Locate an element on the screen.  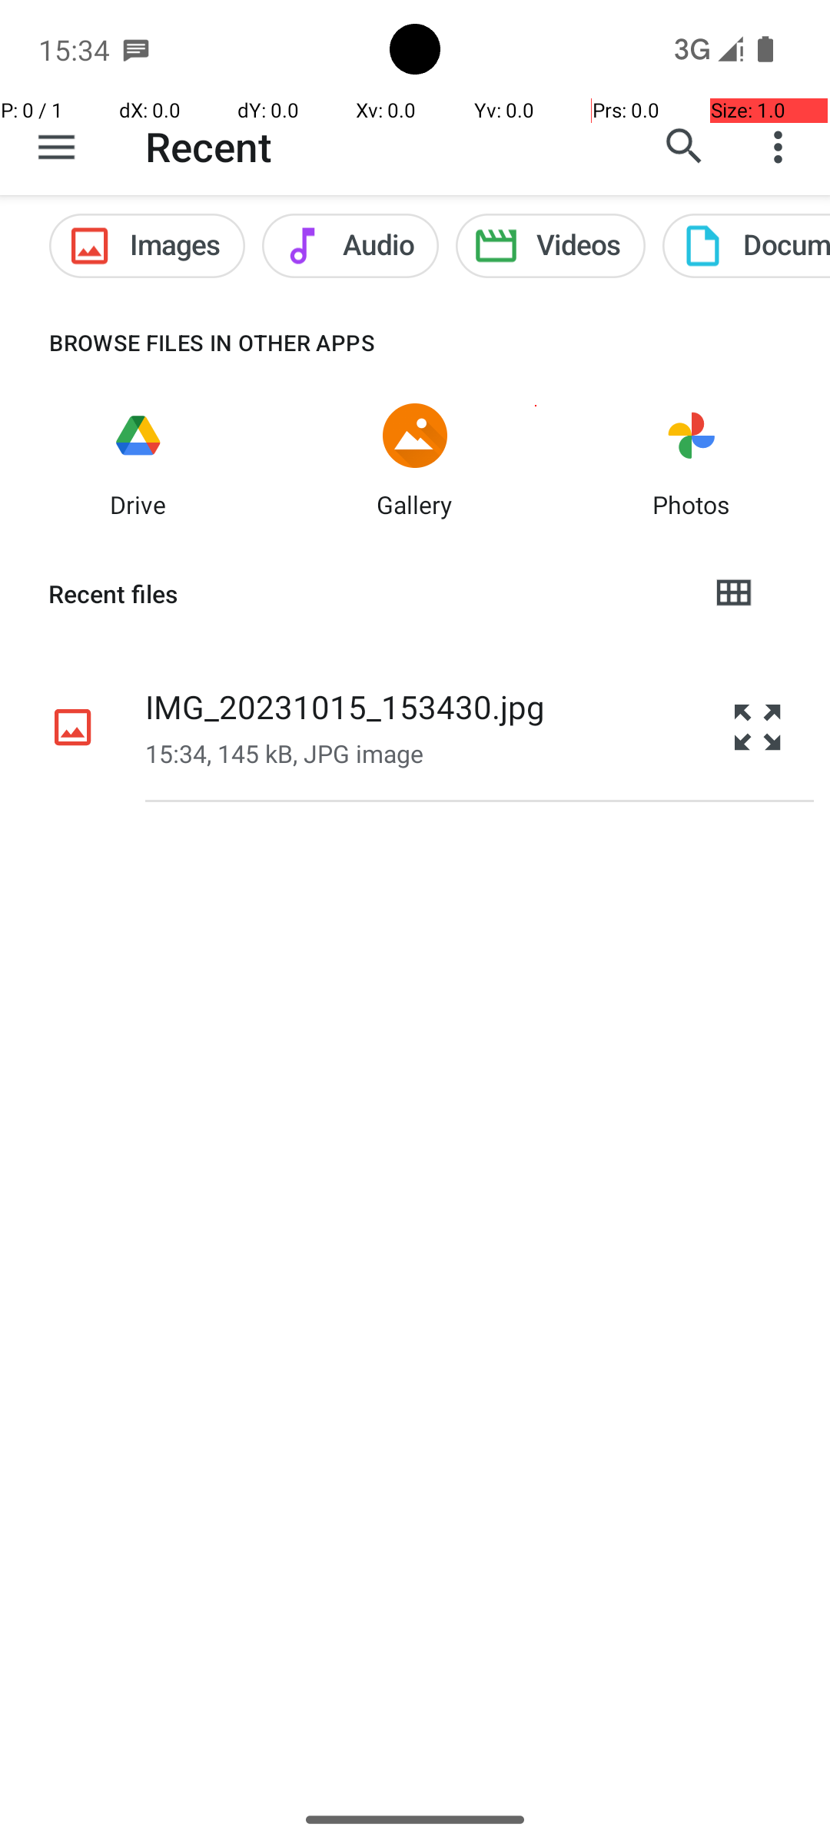
BROWSE FILES IN OTHER APPS is located at coordinates (188, 343).